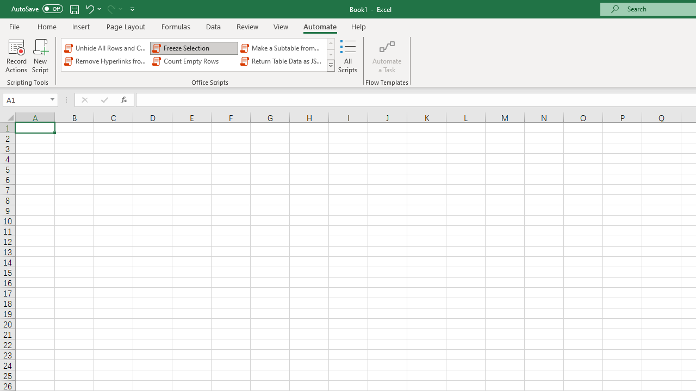 The height and width of the screenshot is (391, 696). What do you see at coordinates (194, 61) in the screenshot?
I see `Count Empty Rows` at bounding box center [194, 61].